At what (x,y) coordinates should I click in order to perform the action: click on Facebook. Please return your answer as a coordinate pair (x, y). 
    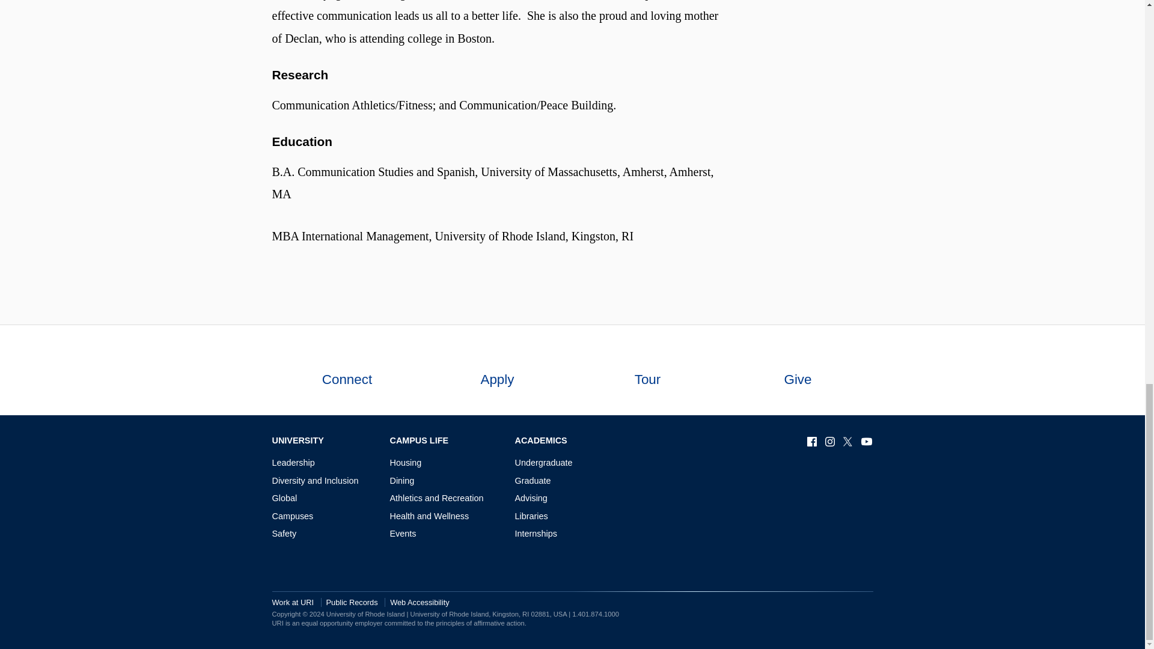
    Looking at the image, I should click on (813, 441).